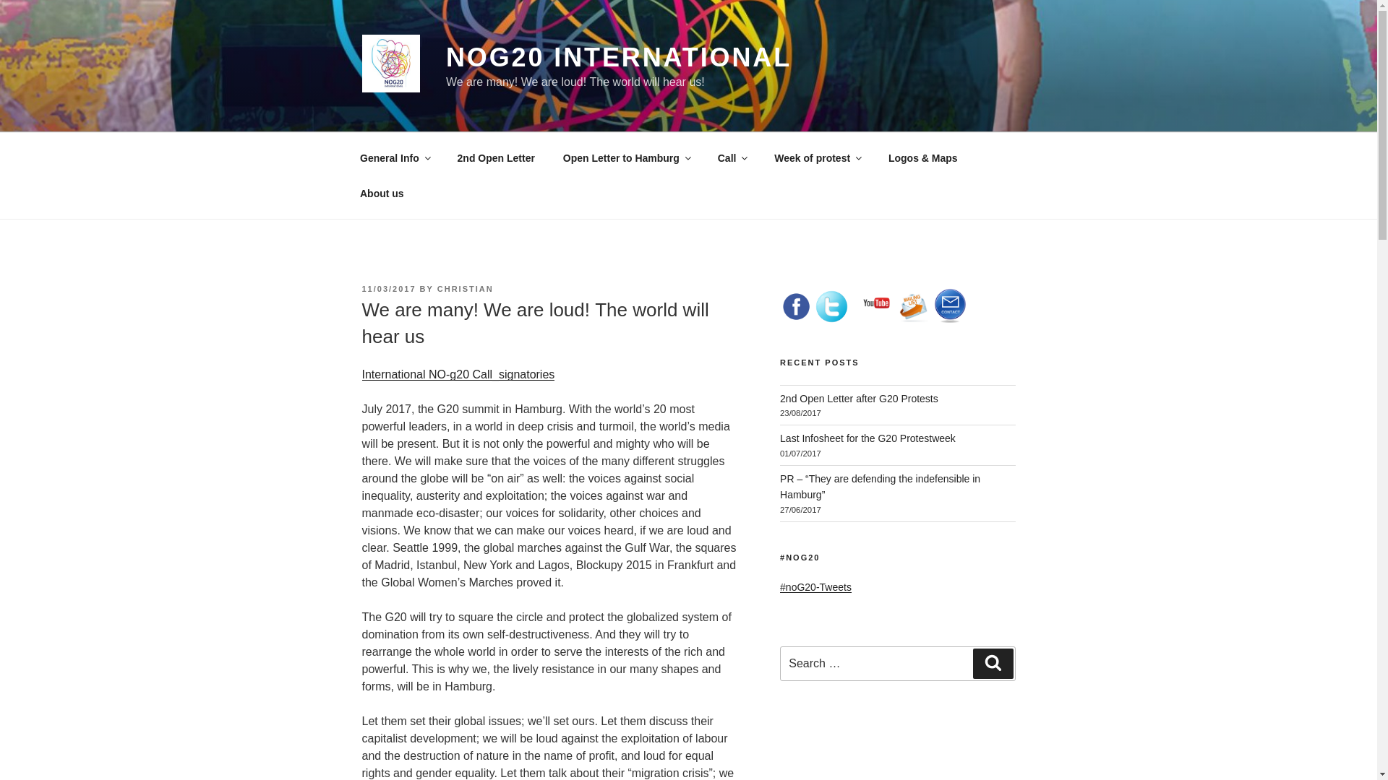  I want to click on Twitter, so click(831, 306).